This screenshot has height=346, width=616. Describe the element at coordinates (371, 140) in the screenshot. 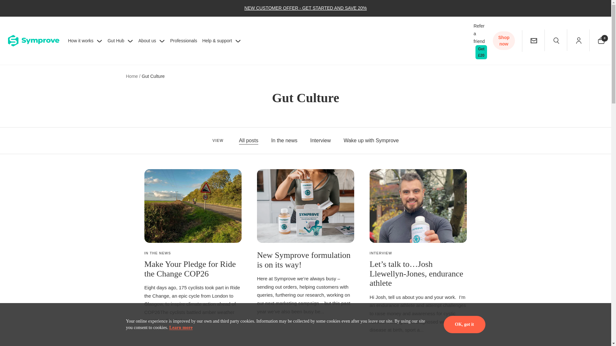

I see `Show articles tagged Wake up with Symprove` at that location.